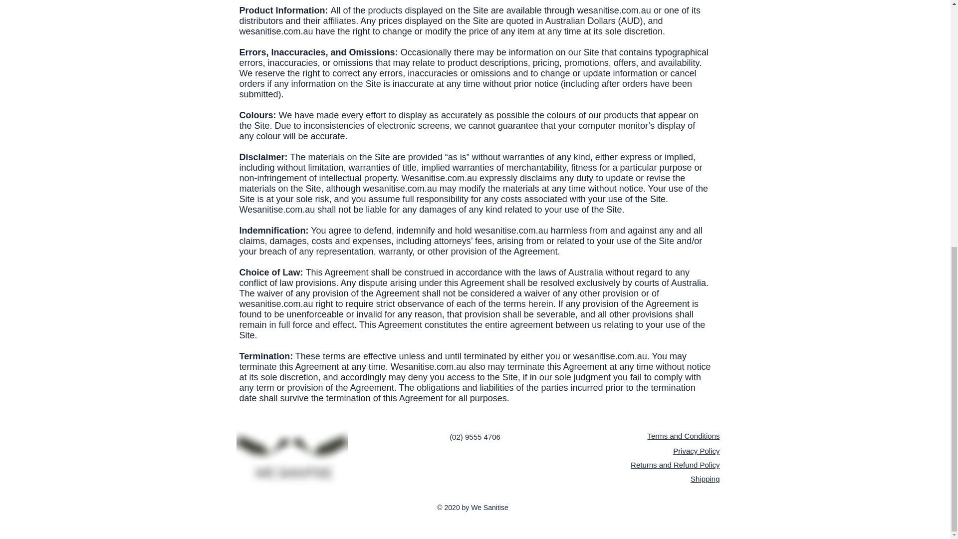  What do you see at coordinates (675, 465) in the screenshot?
I see `Returns and Refund Policy` at bounding box center [675, 465].